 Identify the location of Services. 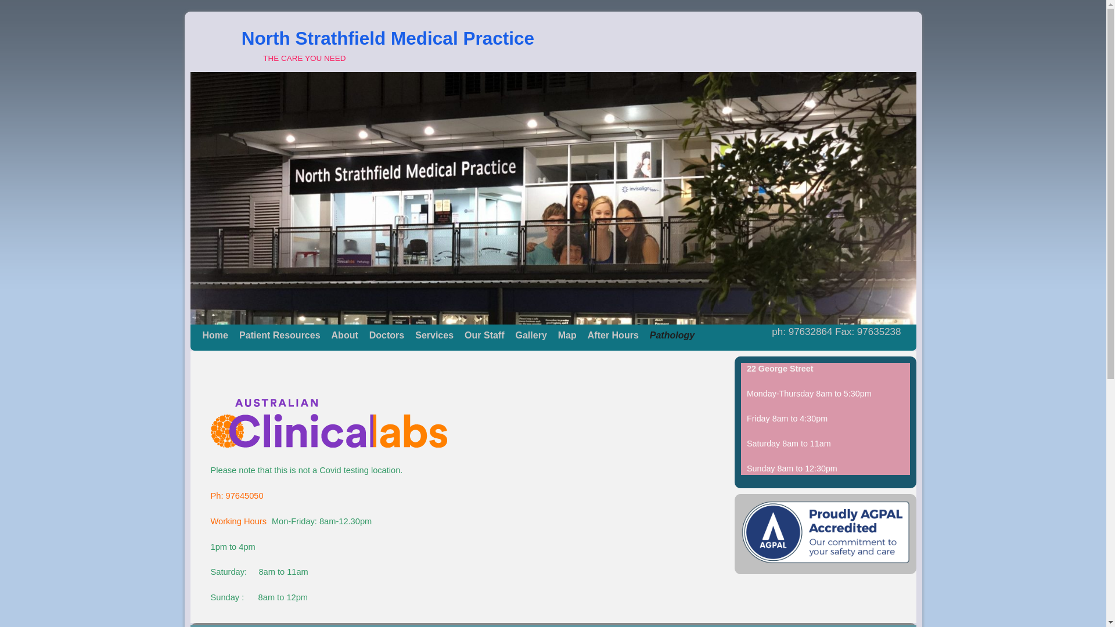
(434, 336).